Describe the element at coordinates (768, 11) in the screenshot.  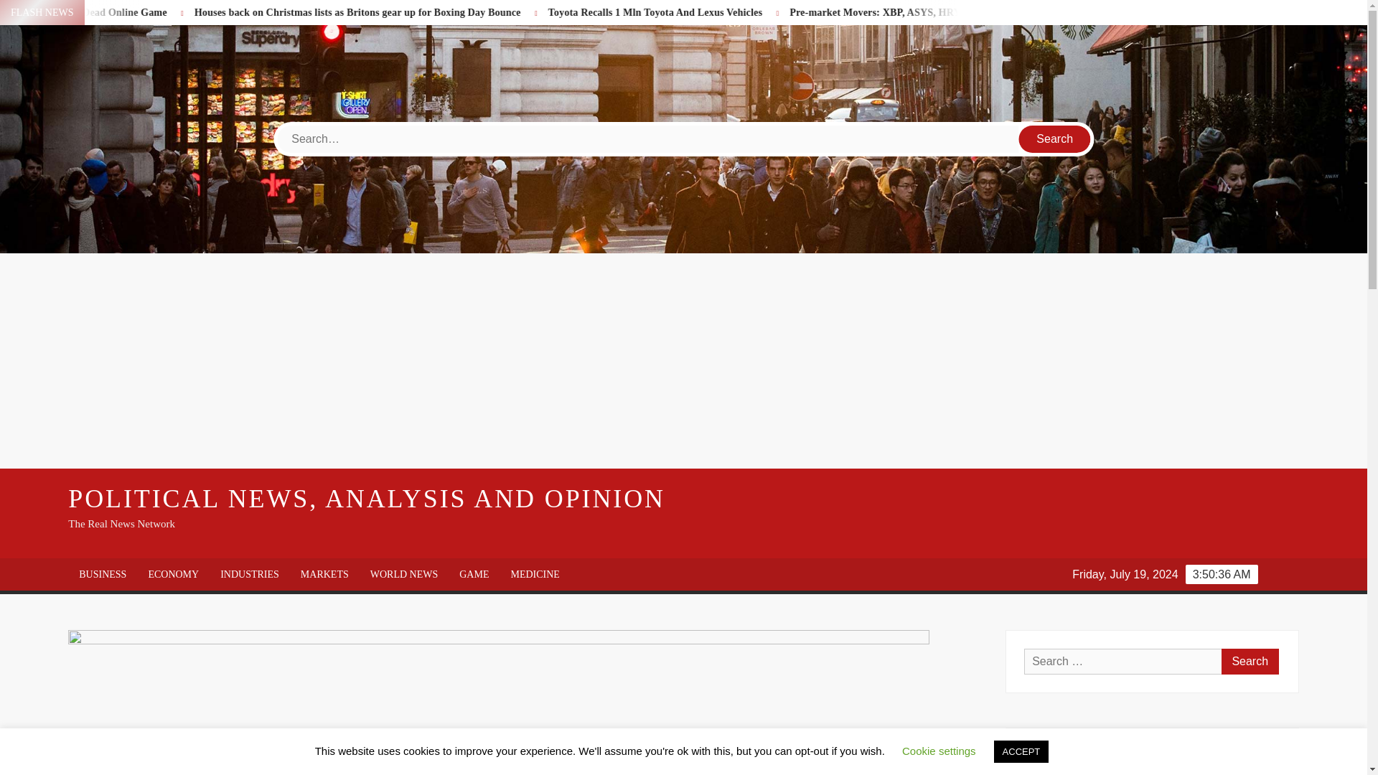
I see `Toyota Recalls 1 Mln Toyota And Lexus Vehicles` at that location.